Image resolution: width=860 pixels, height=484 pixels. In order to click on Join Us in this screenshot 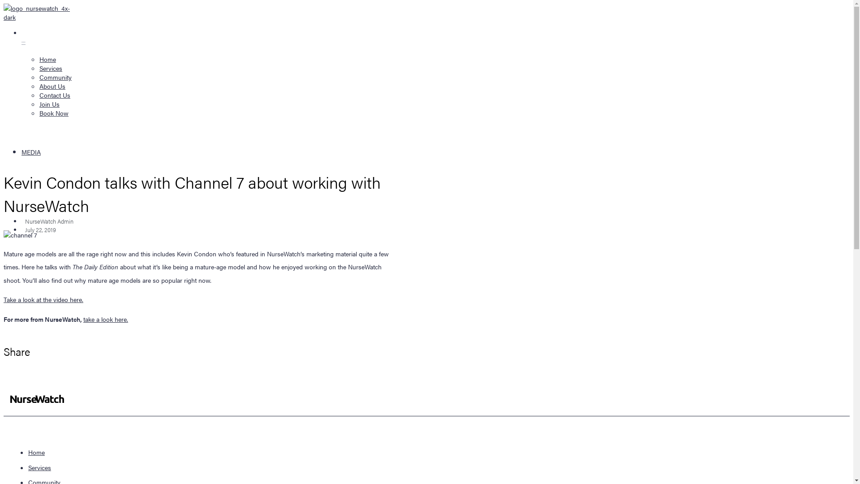, I will do `click(216, 104)`.